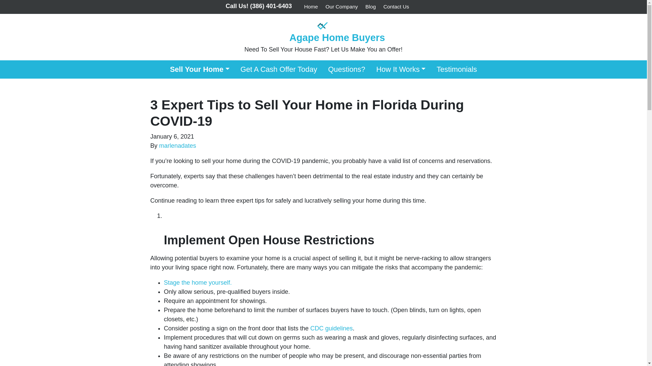 Image resolution: width=652 pixels, height=366 pixels. What do you see at coordinates (278, 69) in the screenshot?
I see `Get A Cash Offer Today` at bounding box center [278, 69].